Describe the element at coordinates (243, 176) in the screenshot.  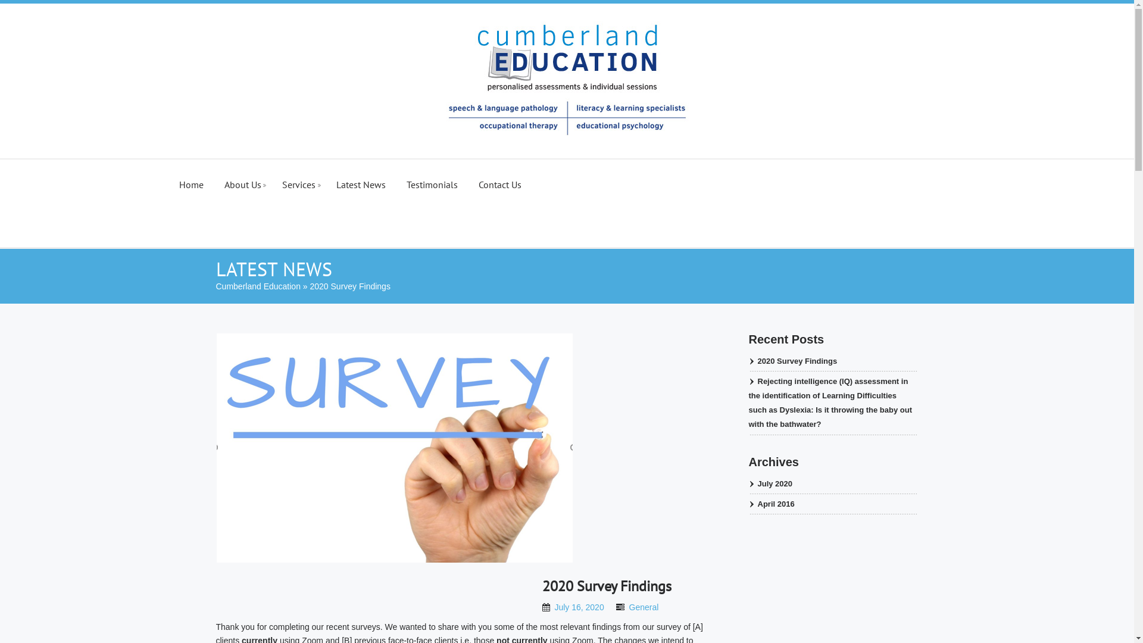
I see `About Us` at that location.